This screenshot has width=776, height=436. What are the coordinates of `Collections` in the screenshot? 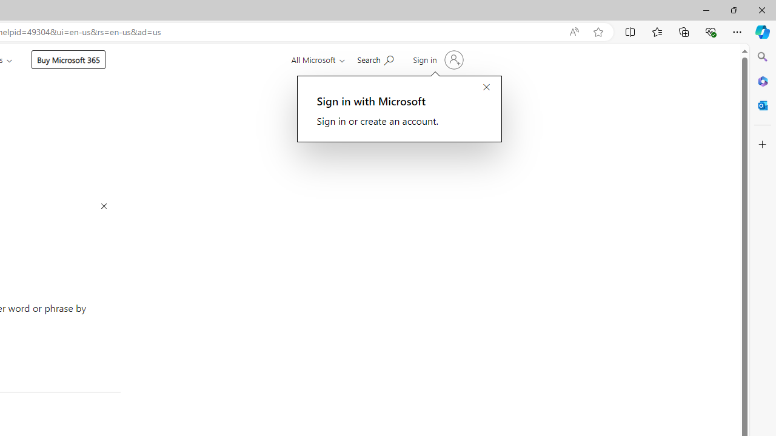 It's located at (684, 31).